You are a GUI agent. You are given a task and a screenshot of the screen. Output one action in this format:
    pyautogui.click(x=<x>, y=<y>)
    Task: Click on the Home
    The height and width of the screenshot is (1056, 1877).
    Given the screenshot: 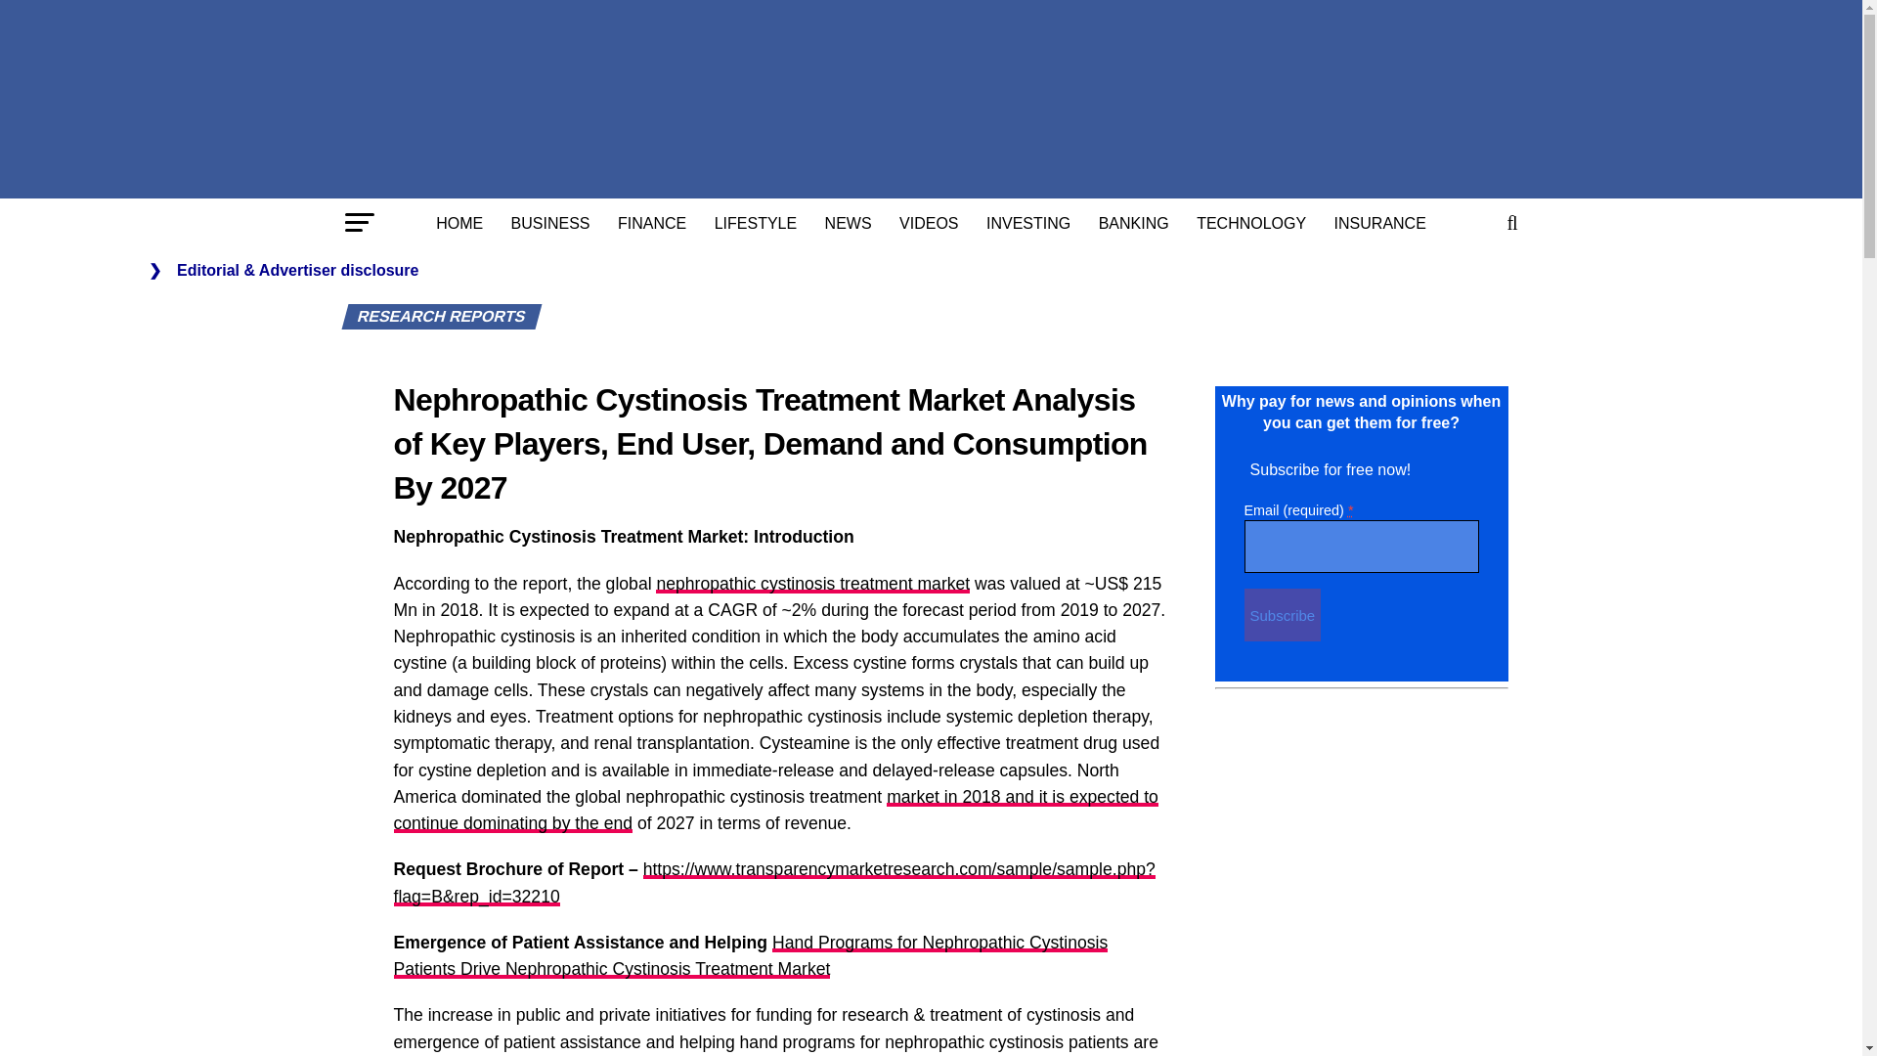 What is the action you would take?
    pyautogui.click(x=459, y=223)
    